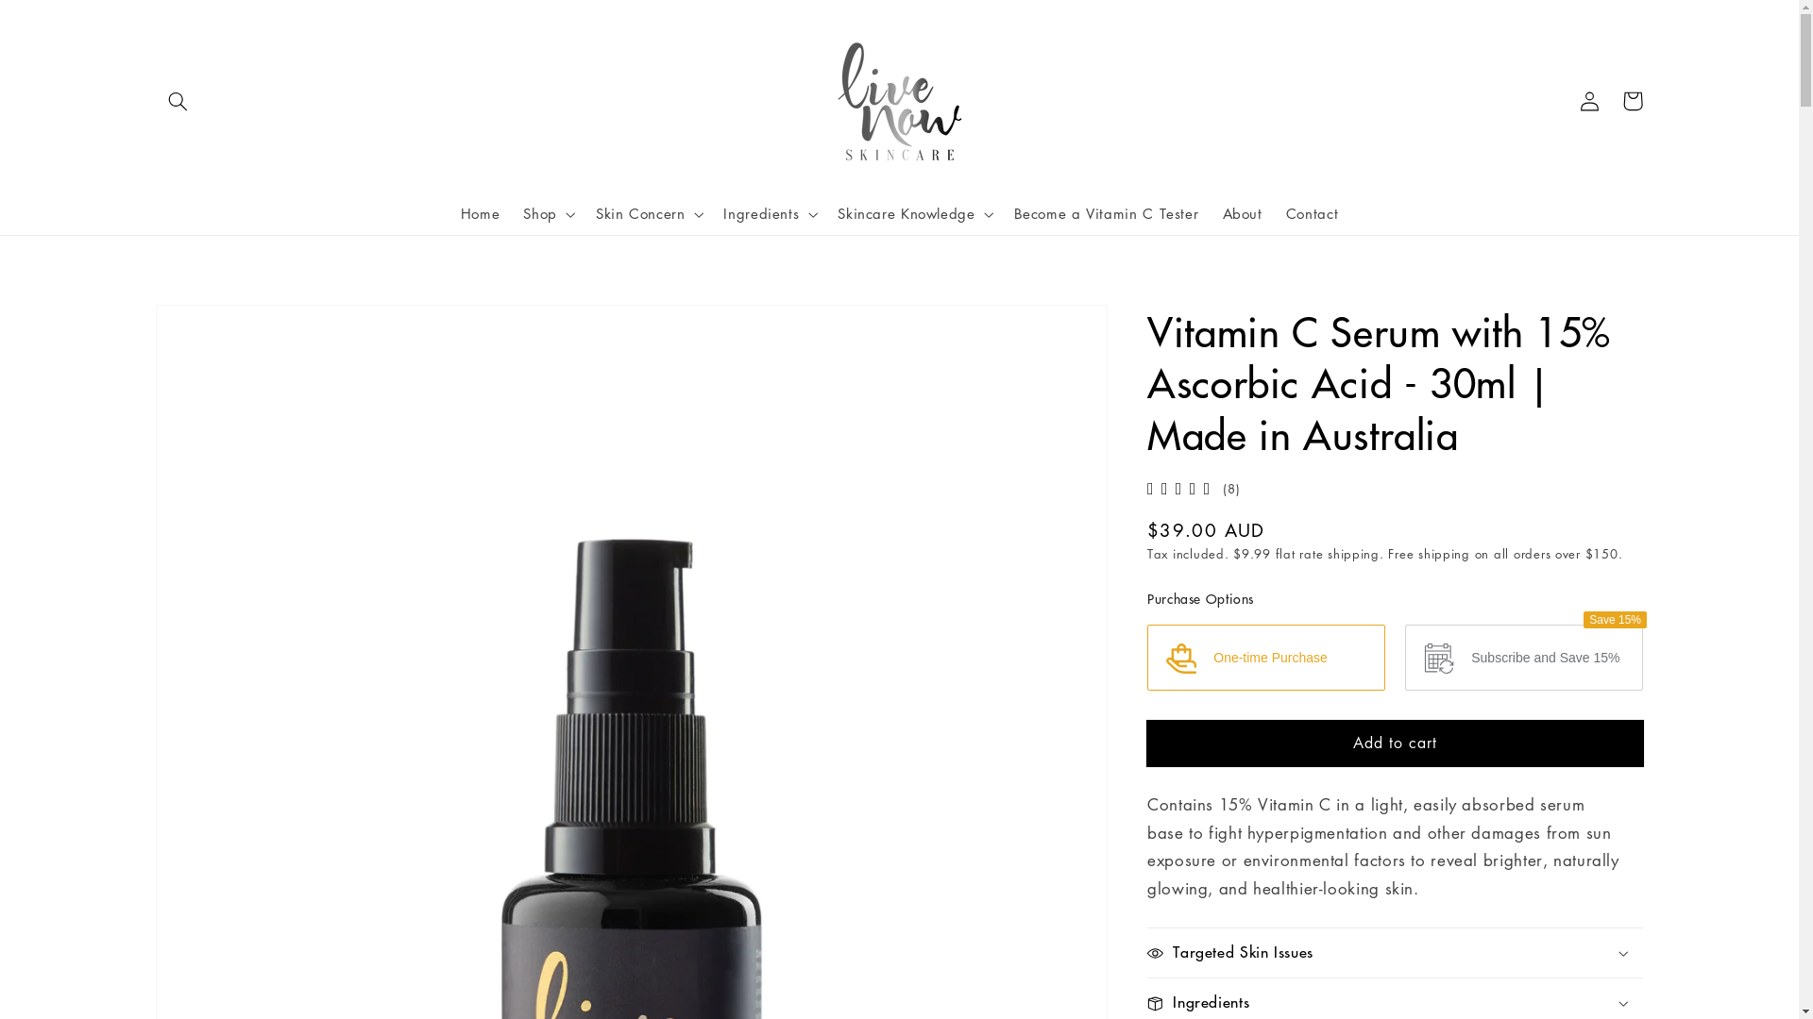 The image size is (1813, 1019). What do you see at coordinates (480, 214) in the screenshot?
I see `Home` at bounding box center [480, 214].